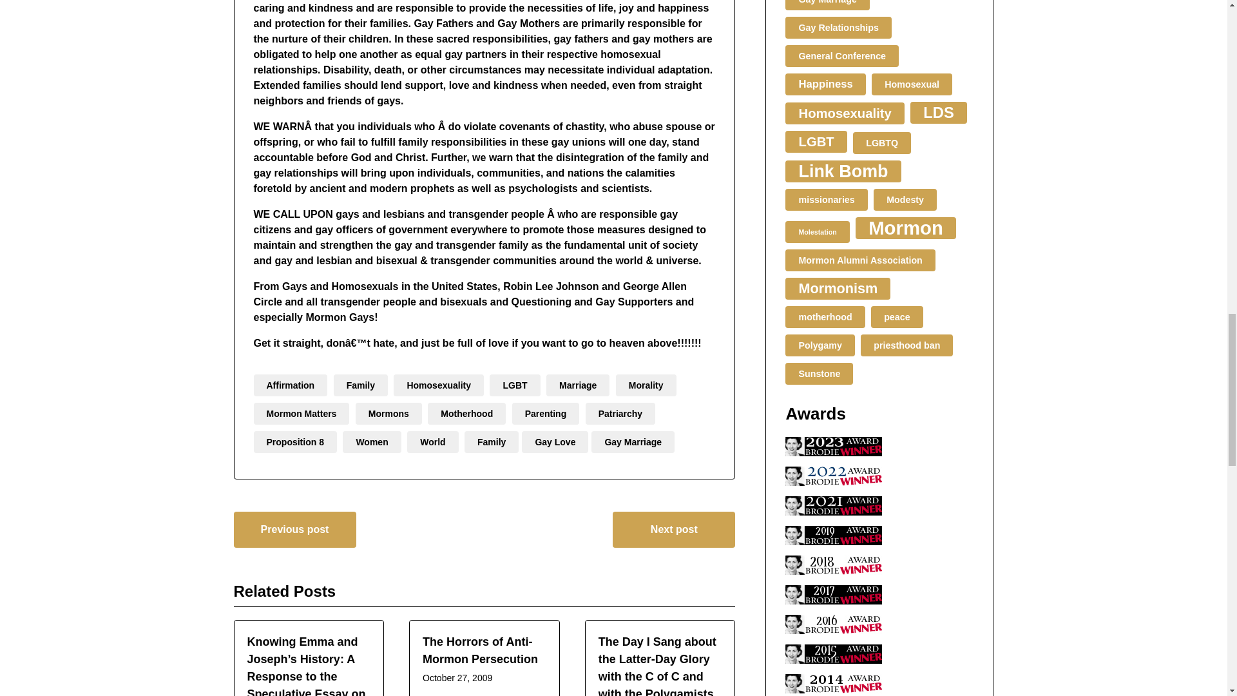  I want to click on Morality, so click(646, 385).